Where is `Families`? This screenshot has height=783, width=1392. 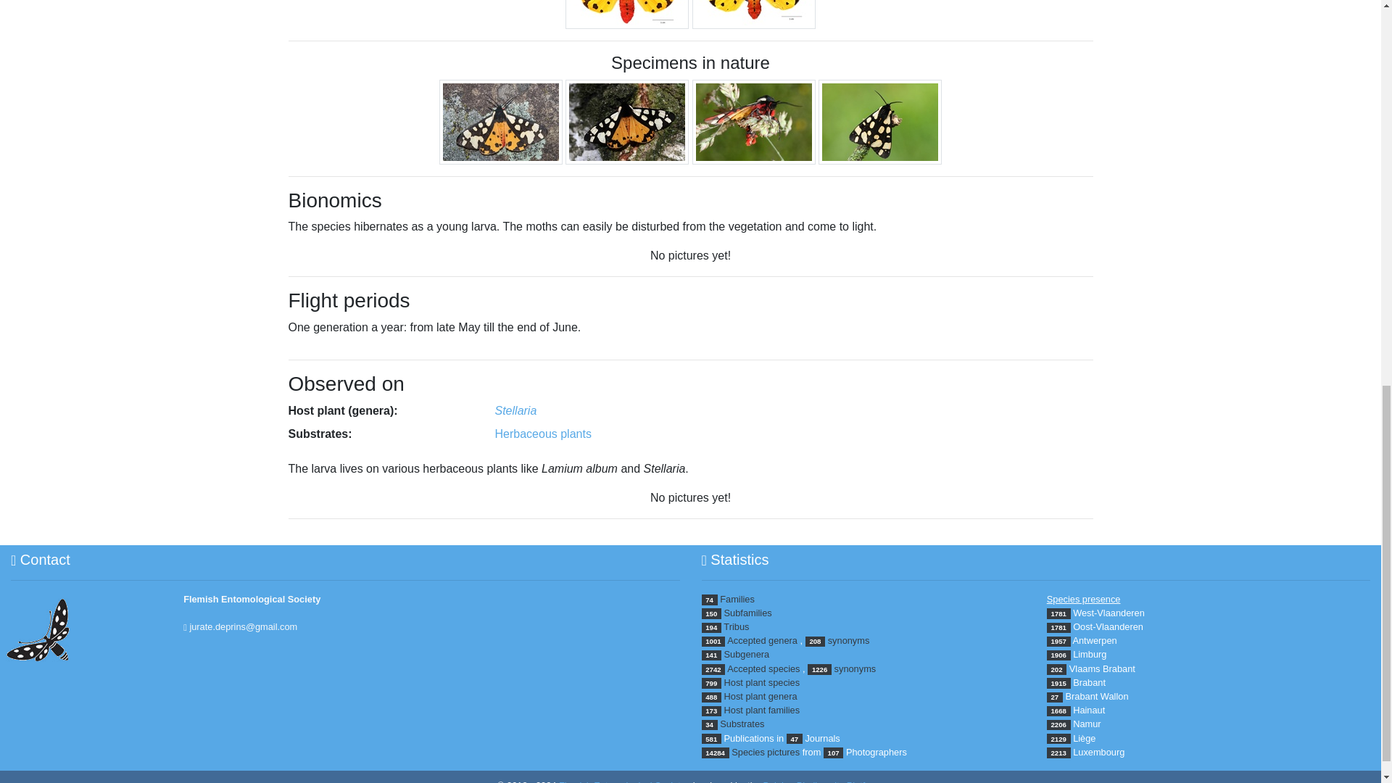
Families is located at coordinates (737, 599).